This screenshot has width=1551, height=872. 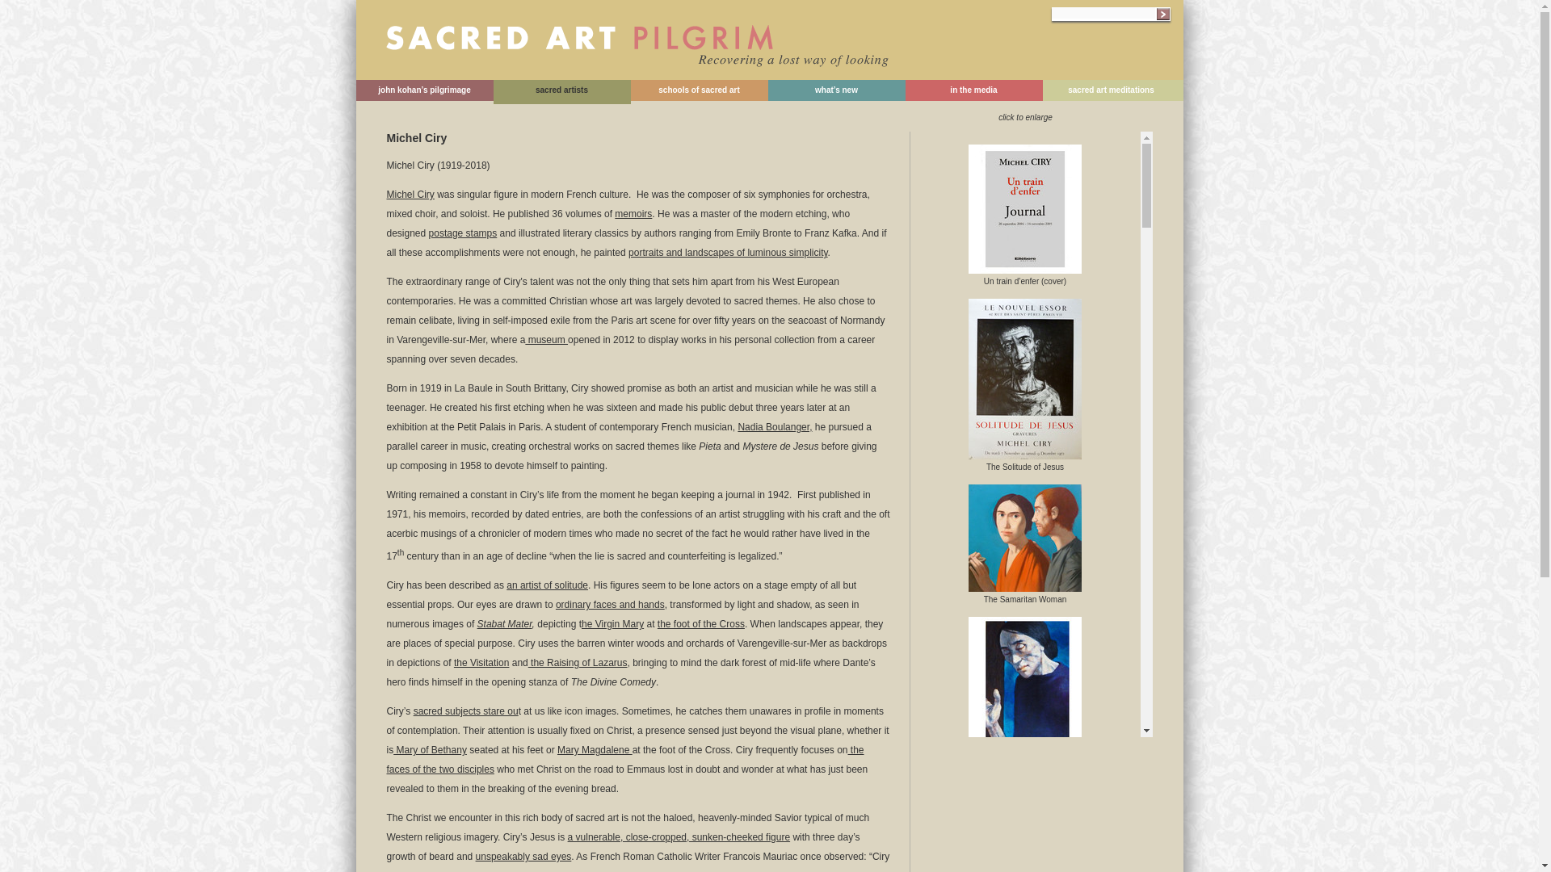 What do you see at coordinates (504, 623) in the screenshot?
I see `Stabat Mater` at bounding box center [504, 623].